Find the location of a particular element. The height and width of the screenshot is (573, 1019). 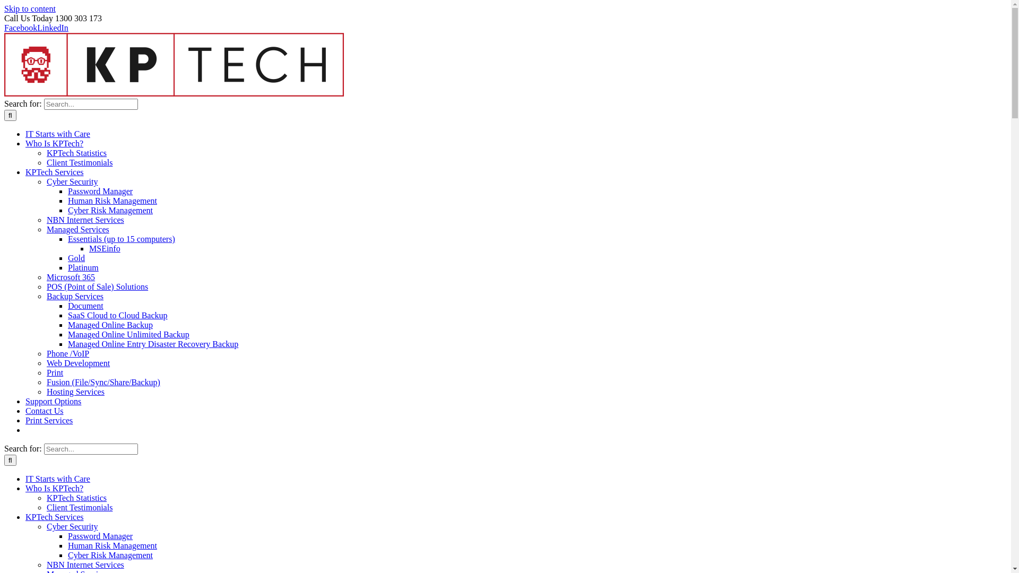

Who Is KPTech? is located at coordinates (54, 143).